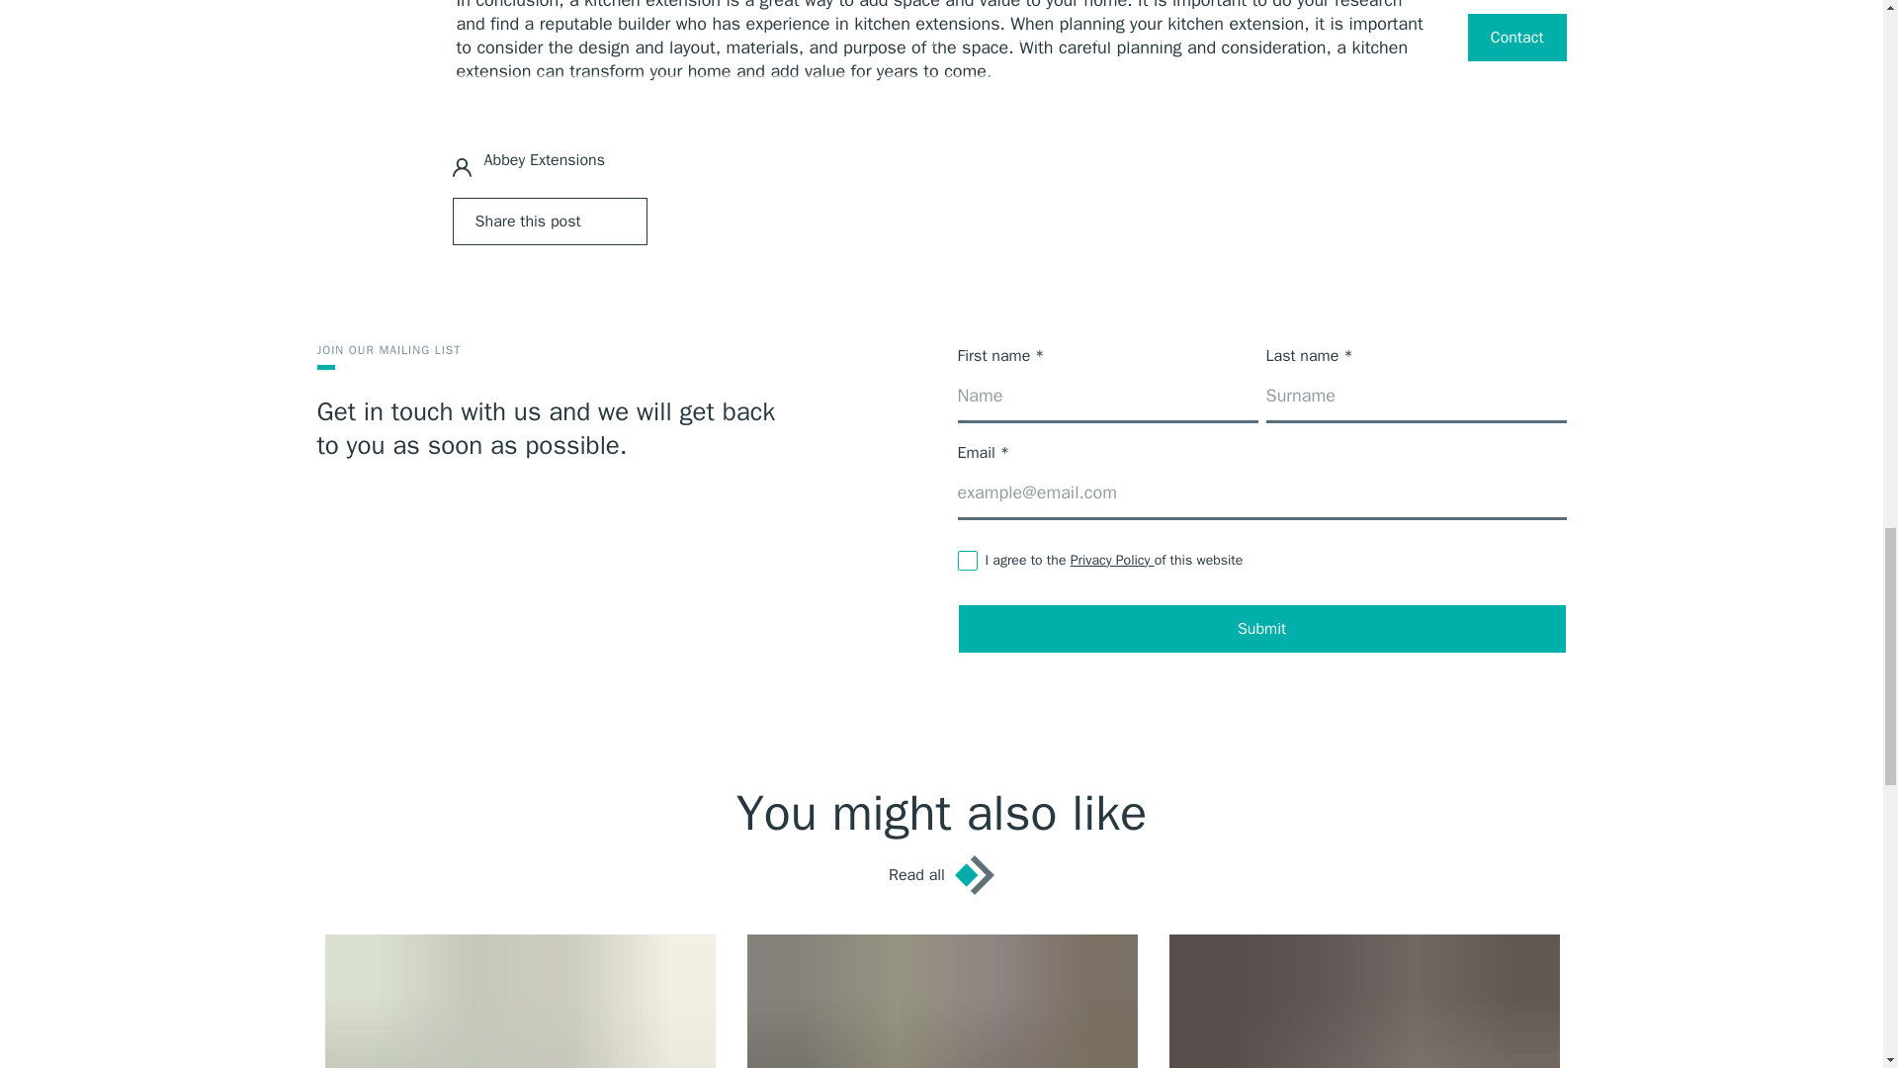 The height and width of the screenshot is (1068, 1898). I want to click on Privacy Policy, so click(1111, 560).